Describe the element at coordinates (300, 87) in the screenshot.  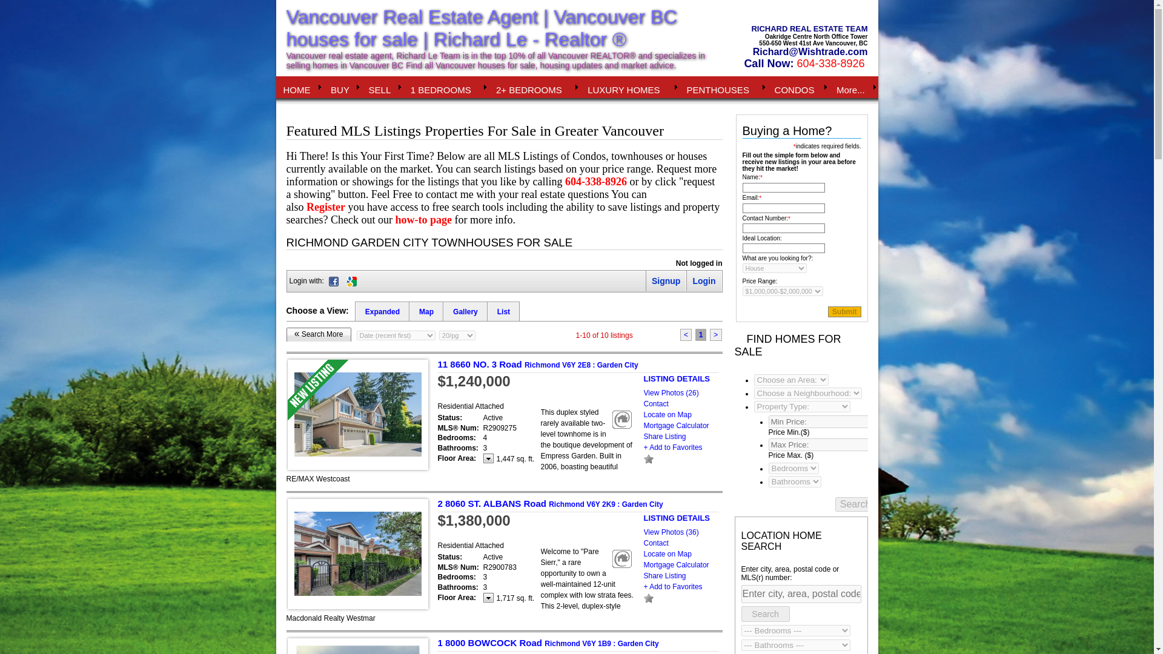
I see `HOME` at that location.